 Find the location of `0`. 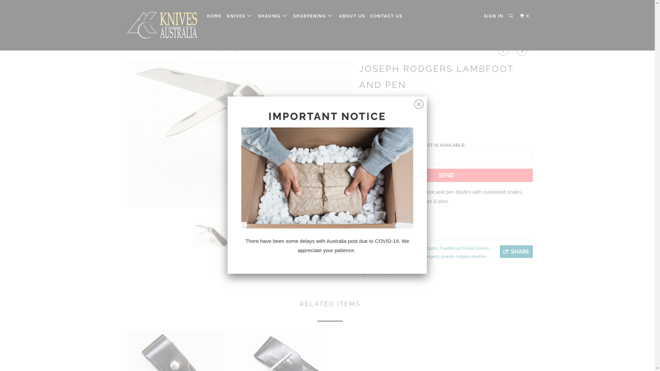

0 is located at coordinates (525, 16).